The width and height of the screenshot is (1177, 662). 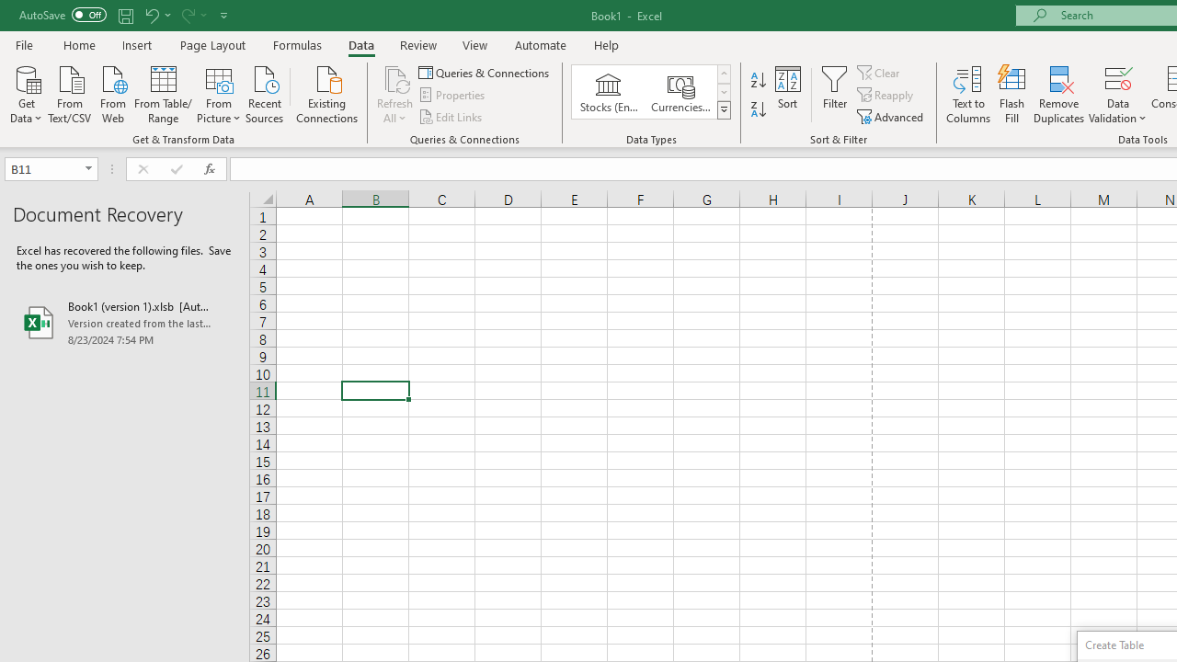 I want to click on Stocks (English), so click(x=609, y=92).